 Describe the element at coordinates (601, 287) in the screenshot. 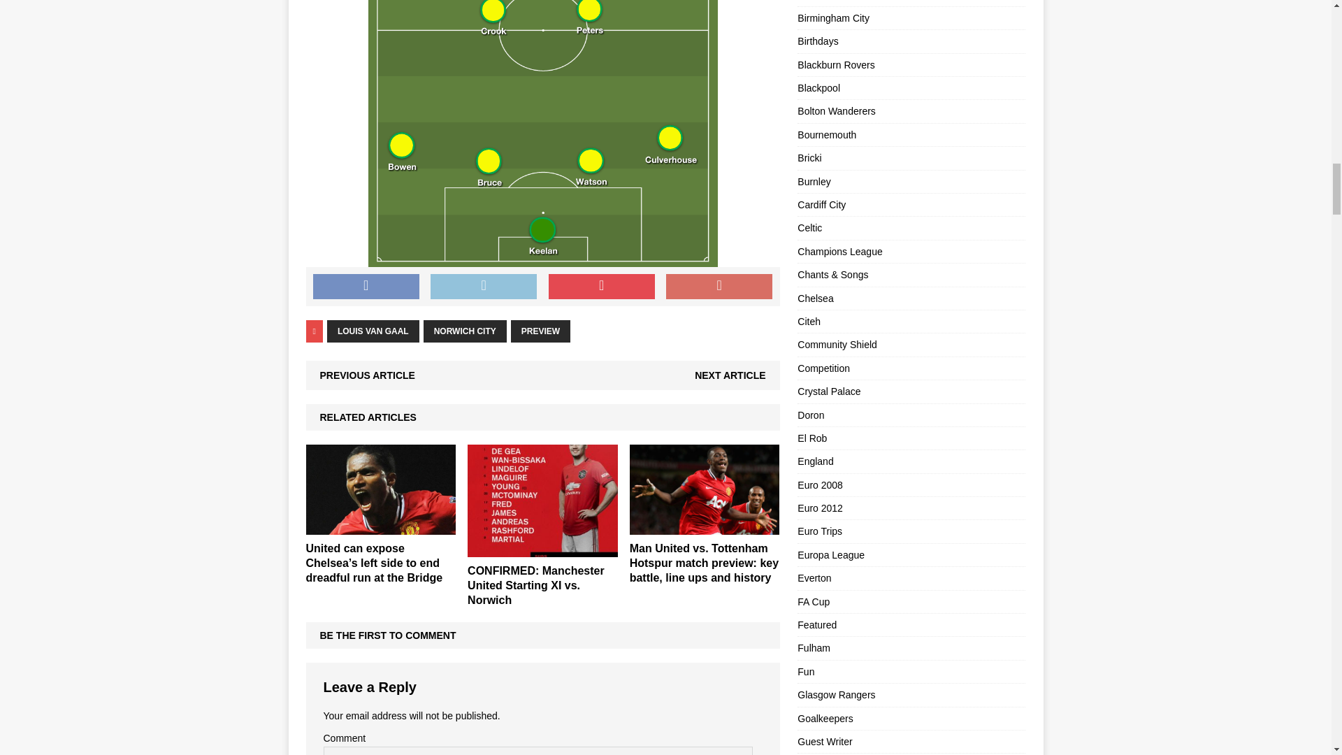

I see `Pin This Post` at that location.